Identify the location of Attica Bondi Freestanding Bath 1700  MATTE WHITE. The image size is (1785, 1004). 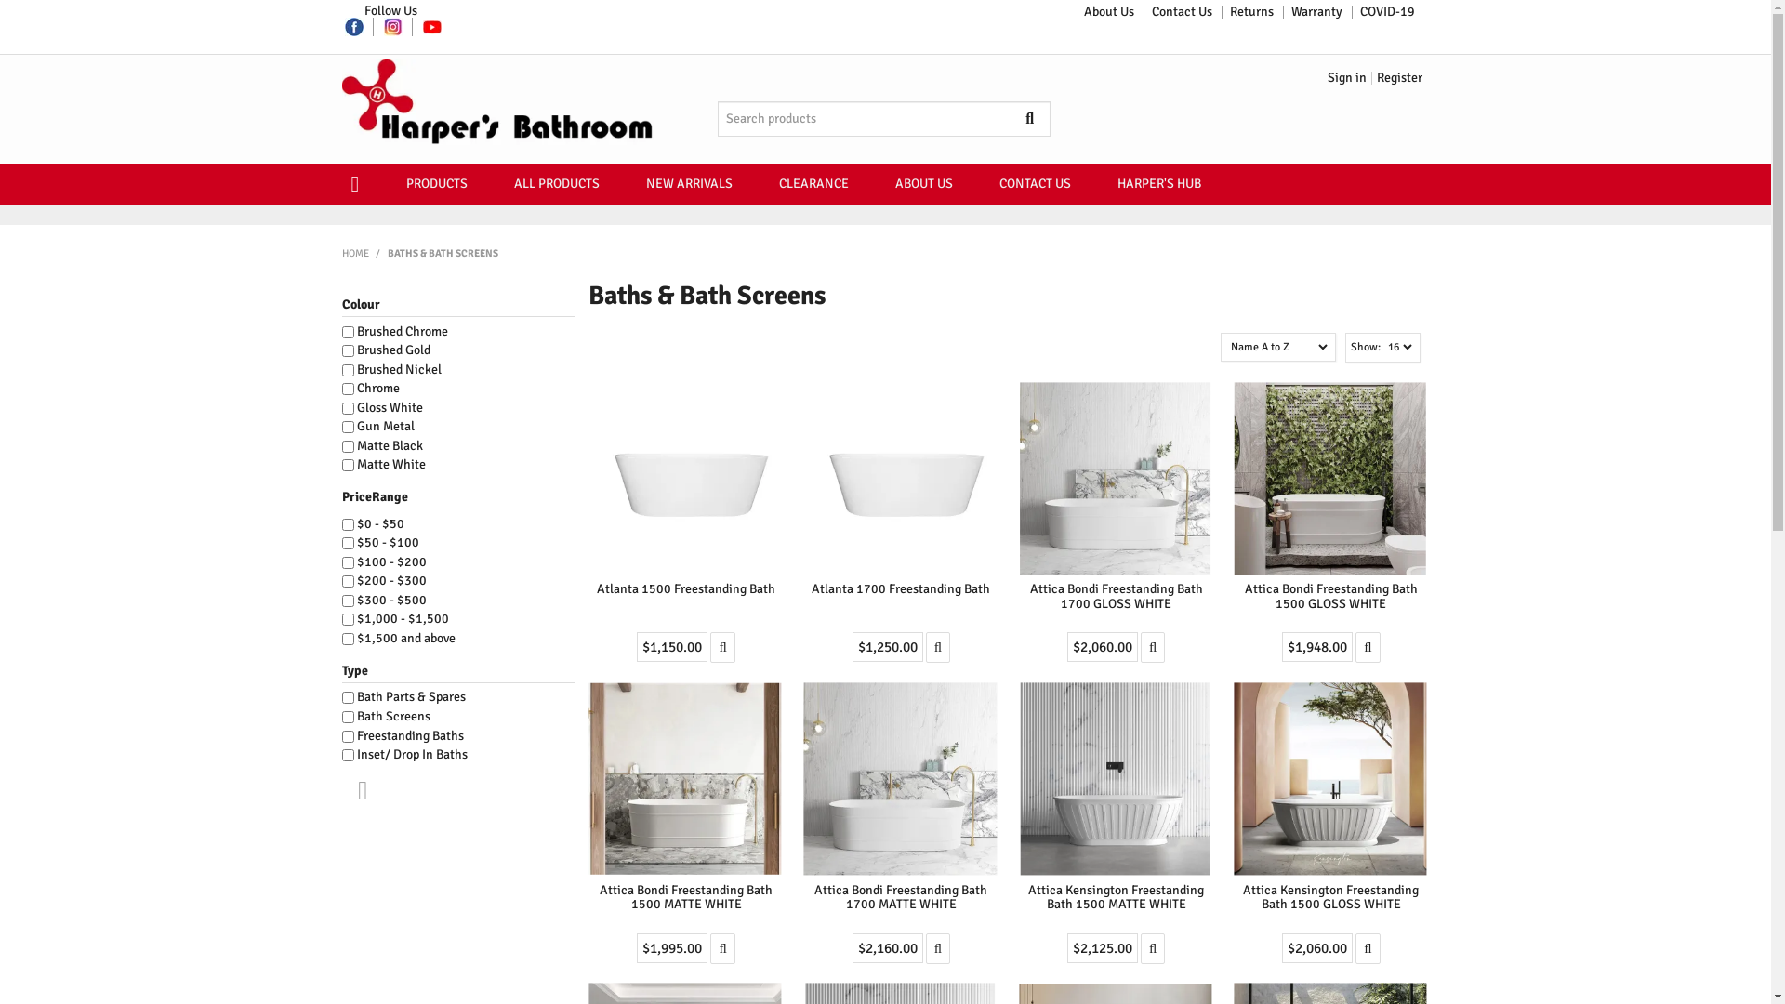
(900, 779).